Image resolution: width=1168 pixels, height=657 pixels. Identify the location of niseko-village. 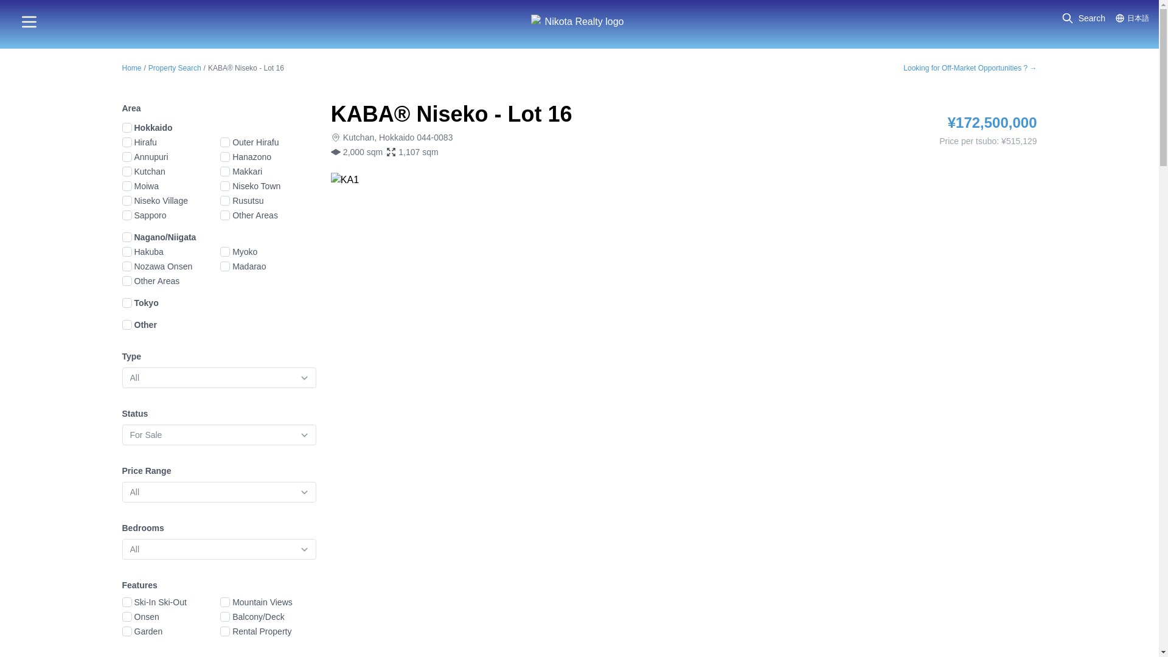
(126, 201).